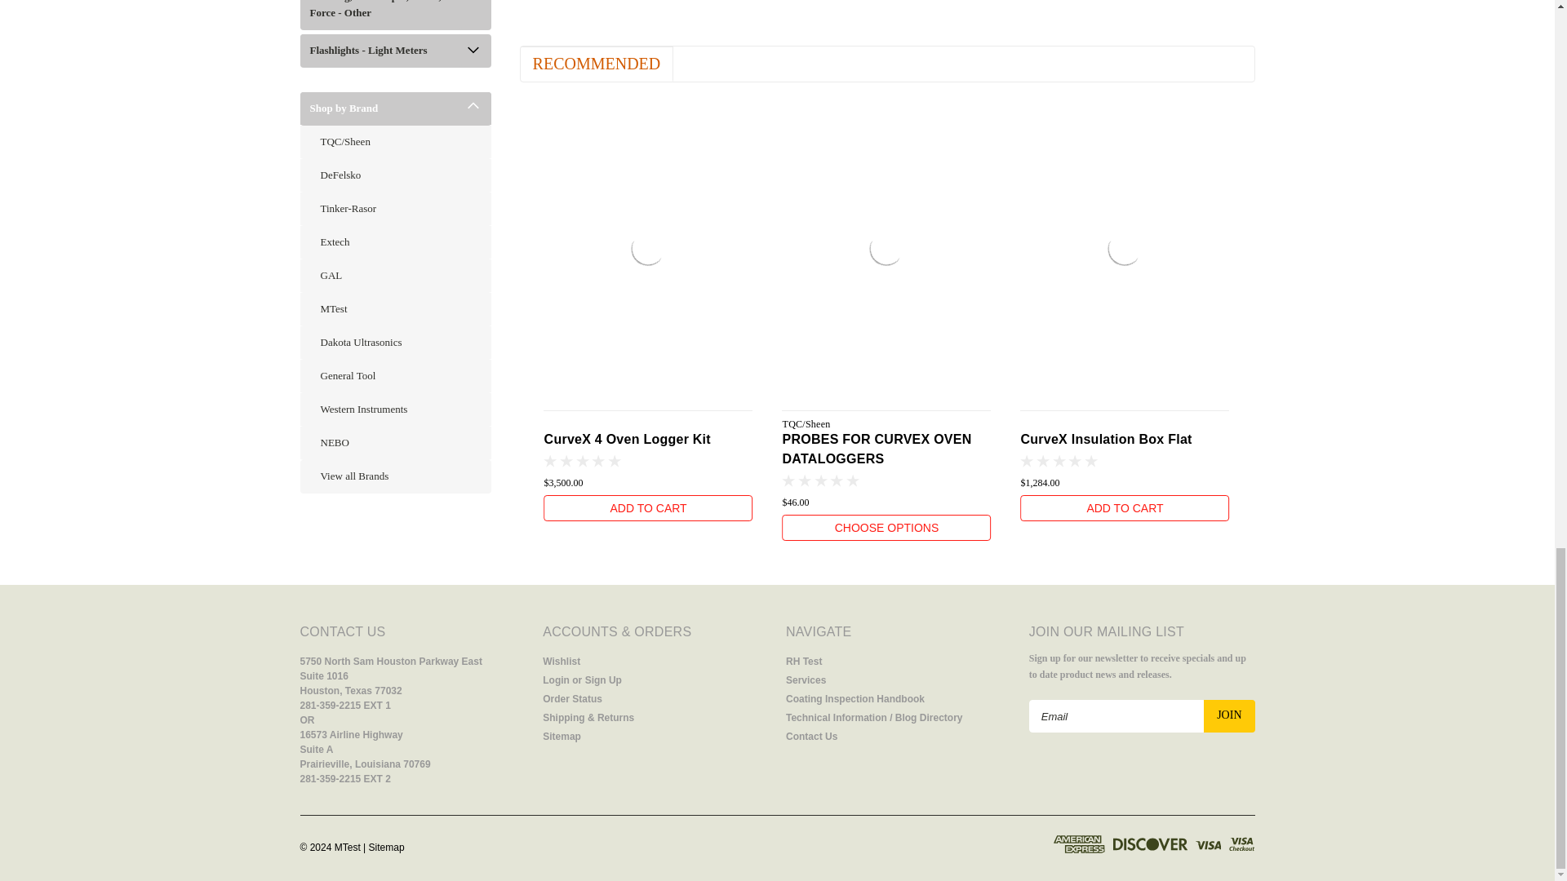 The height and width of the screenshot is (881, 1567). I want to click on Join, so click(1229, 715).